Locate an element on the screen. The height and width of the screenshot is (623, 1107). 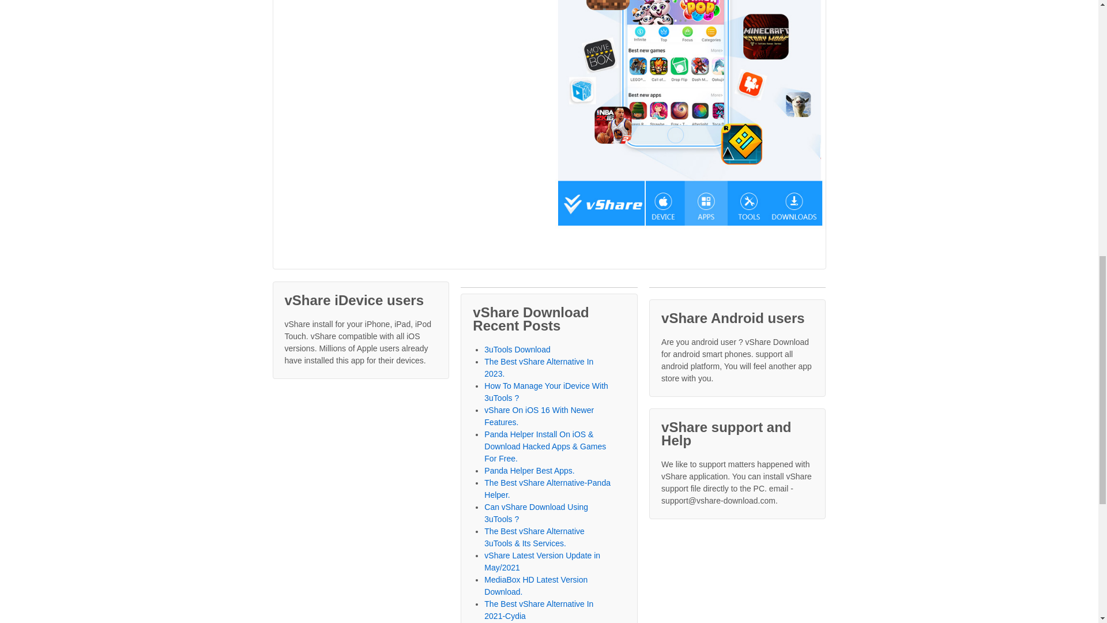
Panda Helper Best Apps. is located at coordinates (529, 471).